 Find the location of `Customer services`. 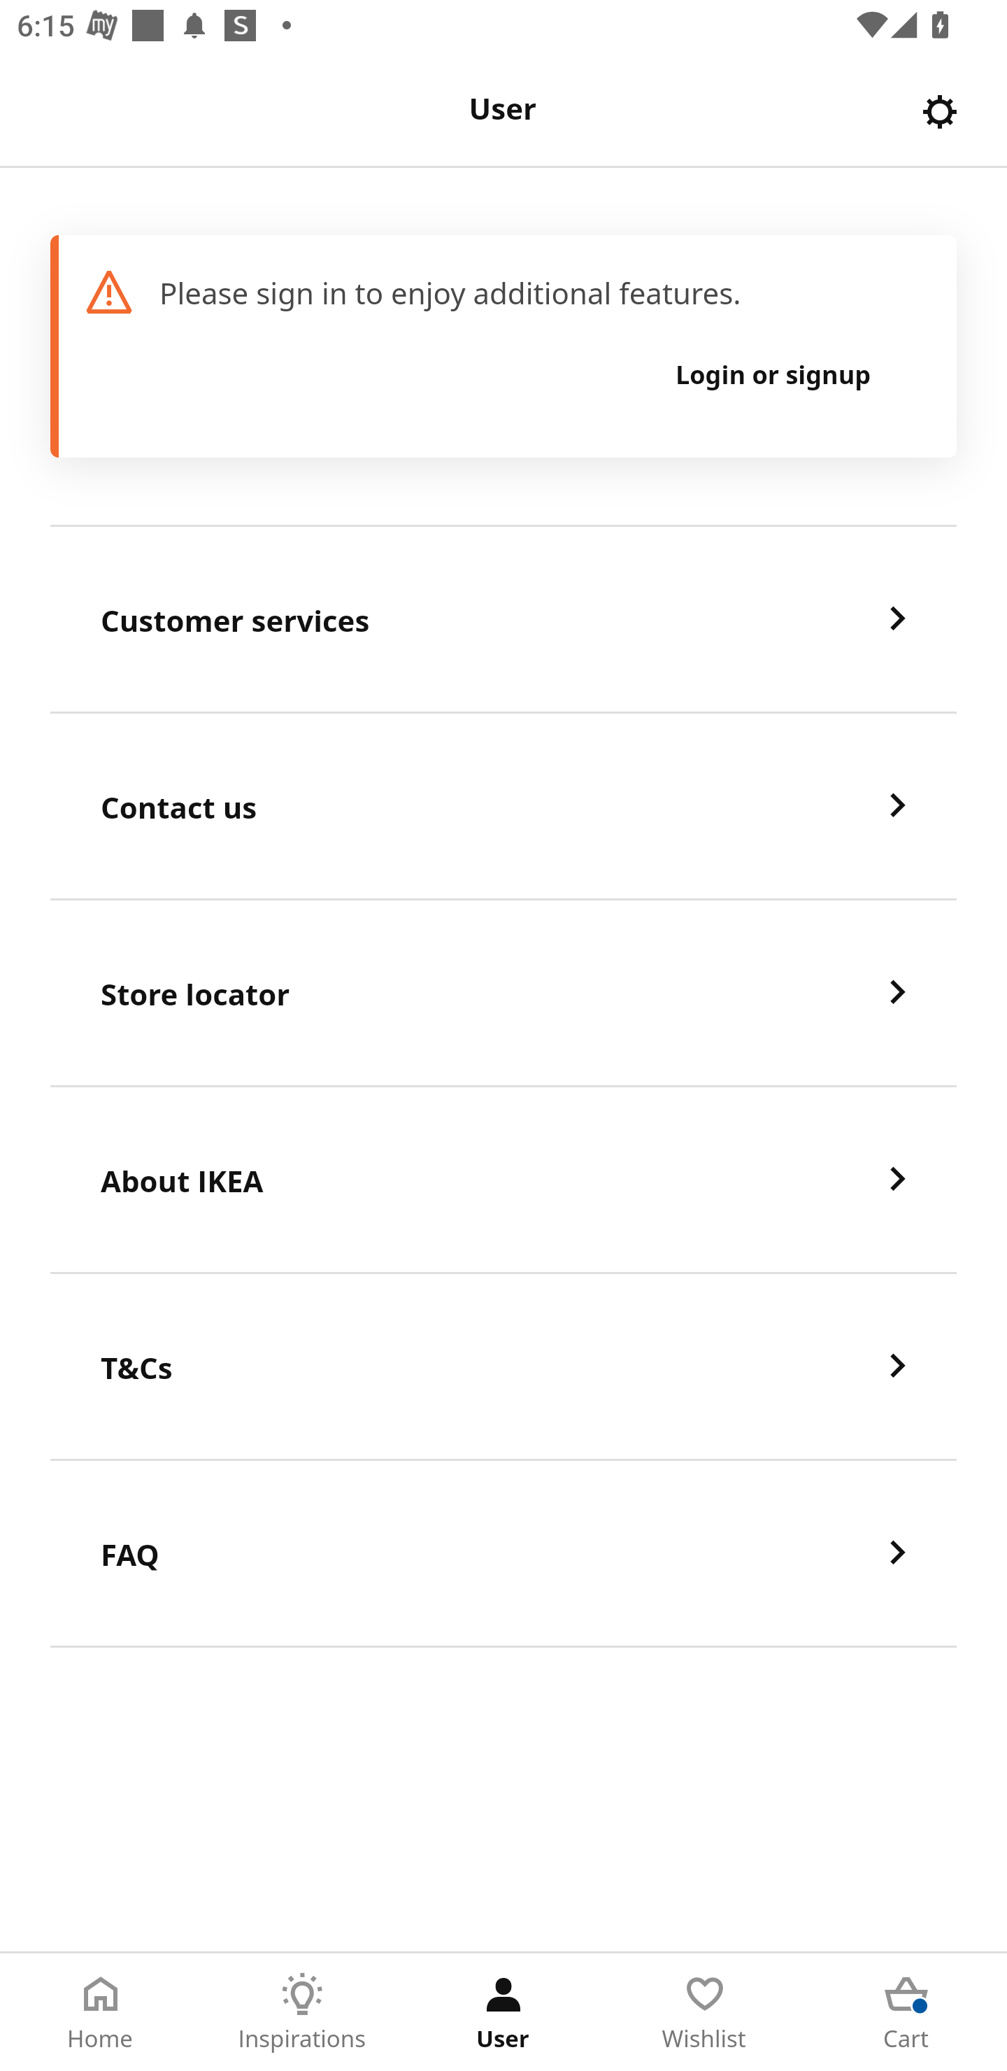

Customer services is located at coordinates (503, 620).